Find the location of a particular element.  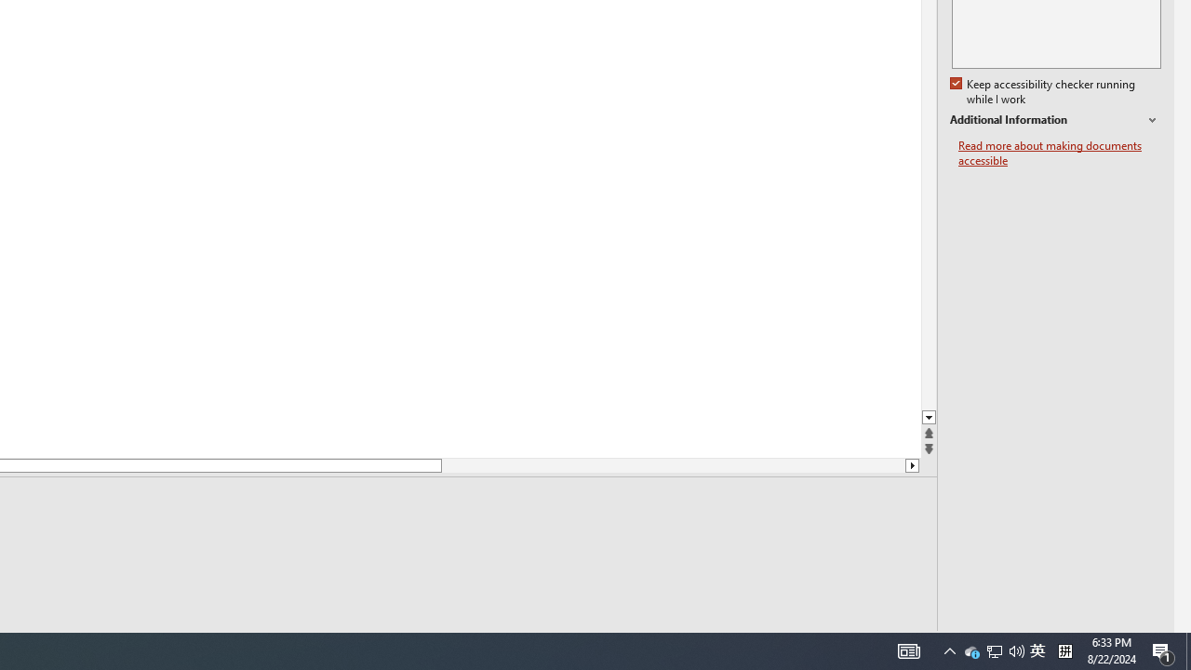

Slide Show Next On is located at coordinates (860, 644).